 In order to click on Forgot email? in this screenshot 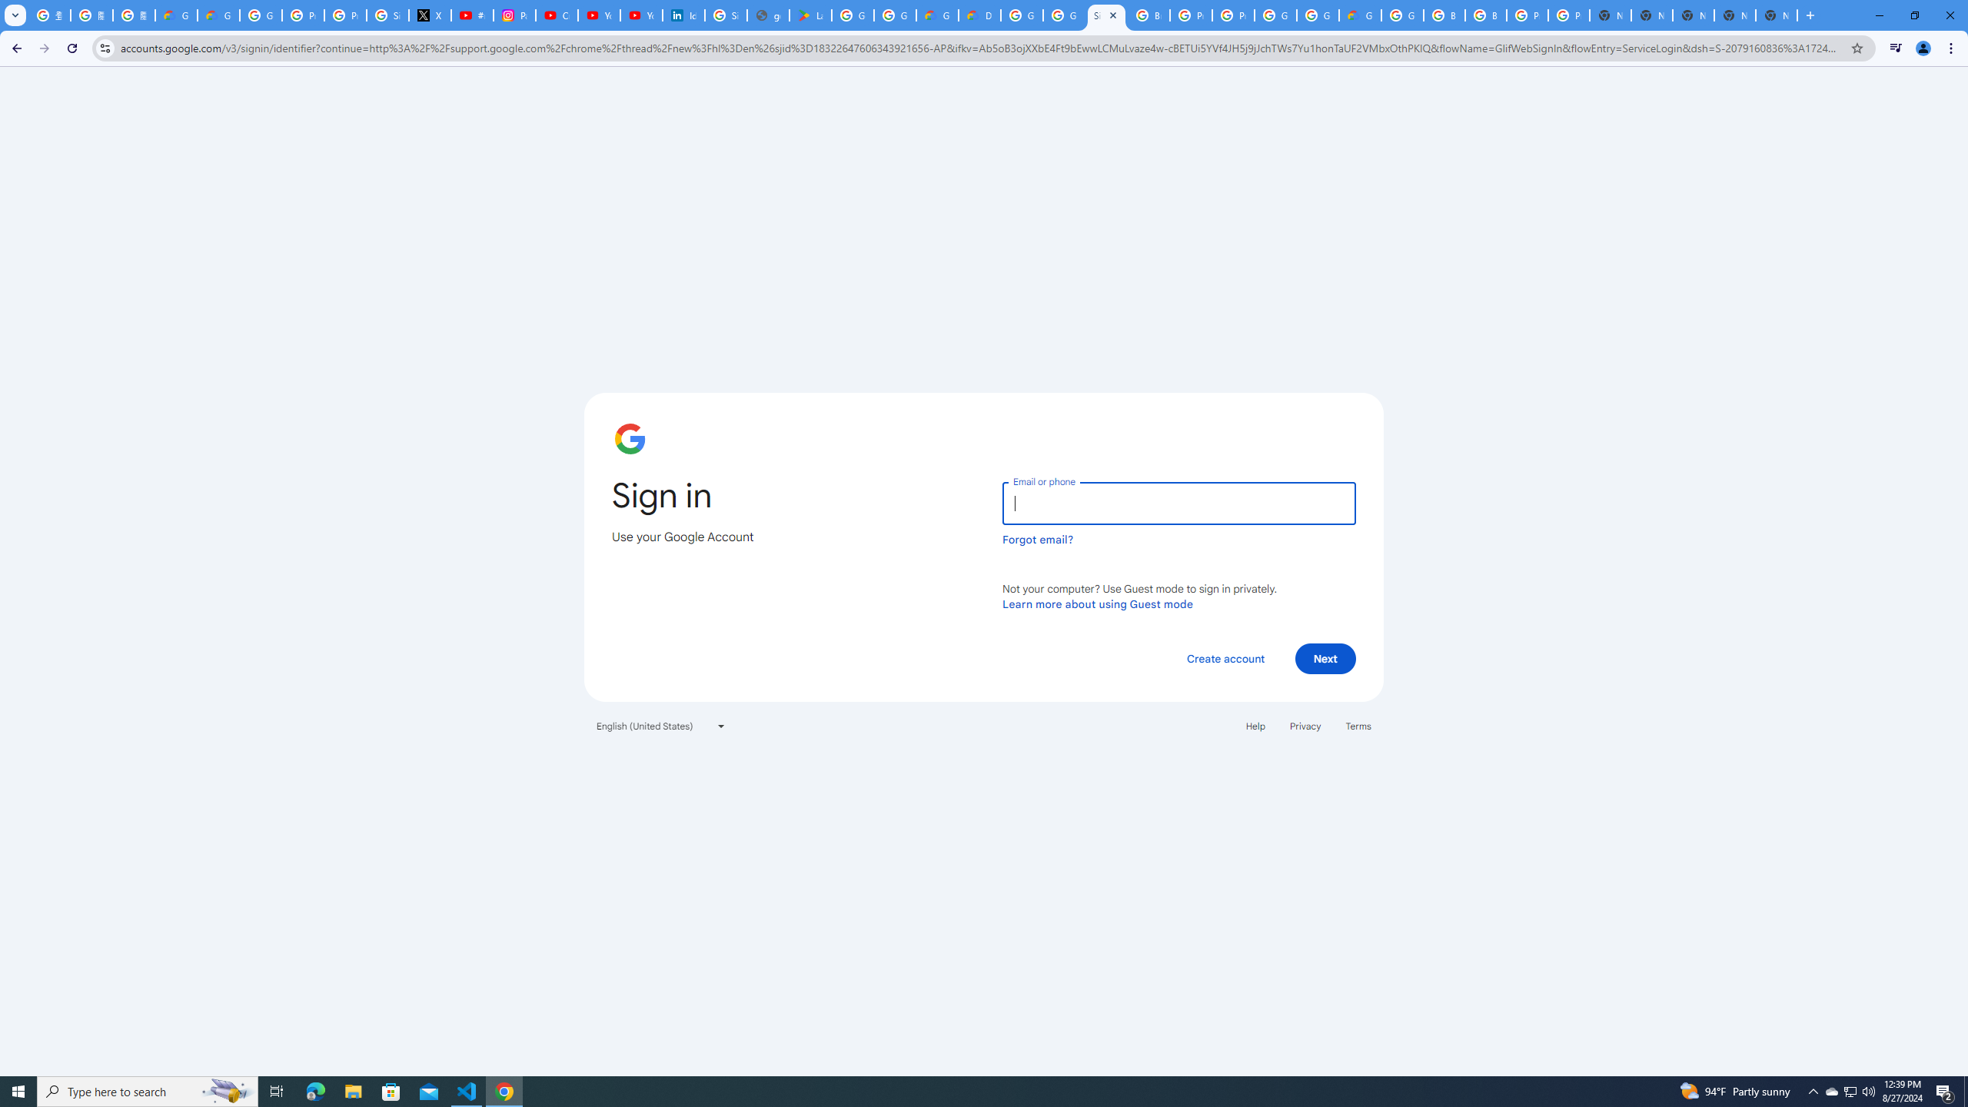, I will do `click(1038, 540)`.